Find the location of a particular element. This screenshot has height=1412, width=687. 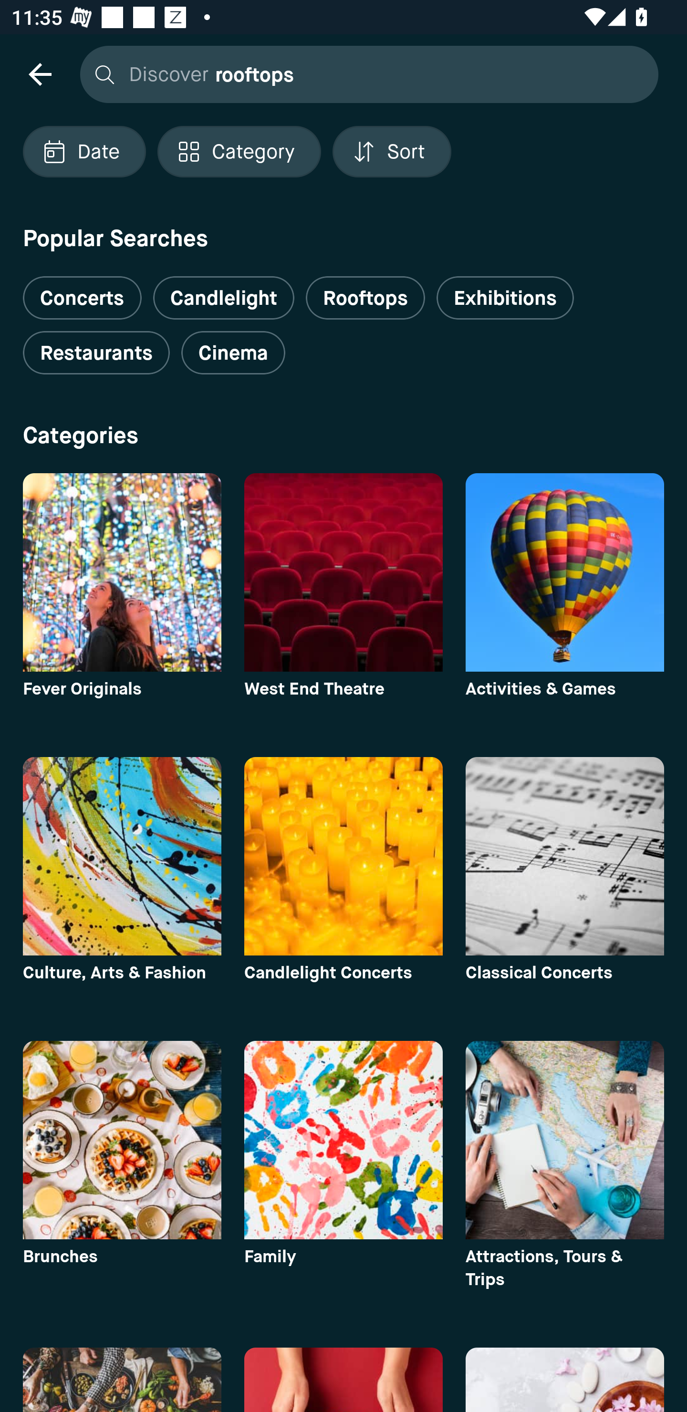

category image is located at coordinates (343, 572).